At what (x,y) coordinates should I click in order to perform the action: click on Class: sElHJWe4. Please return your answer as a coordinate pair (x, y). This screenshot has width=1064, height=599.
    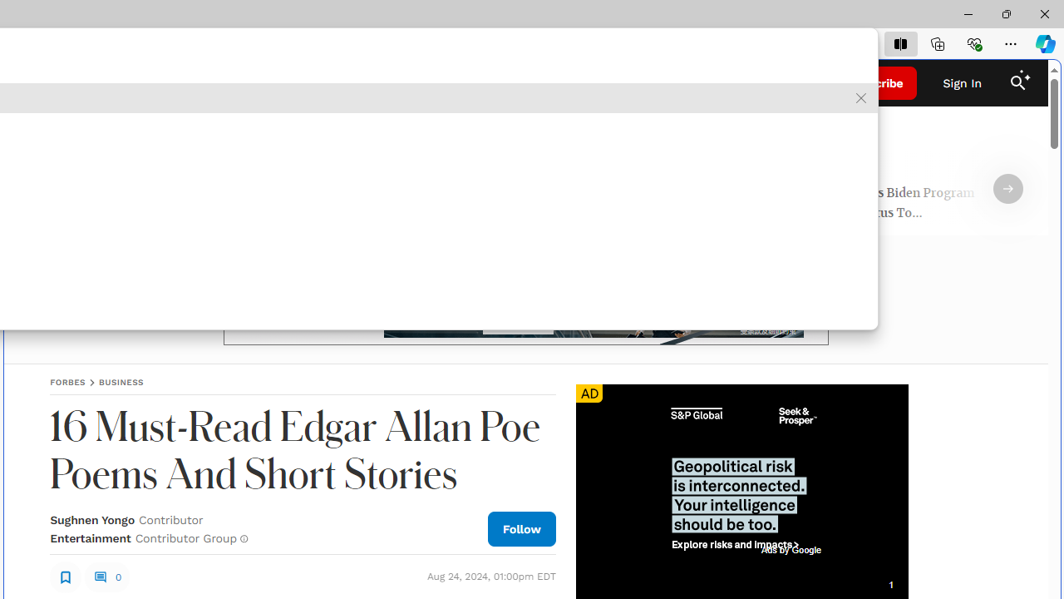
    Looking at the image, I should click on (66, 576).